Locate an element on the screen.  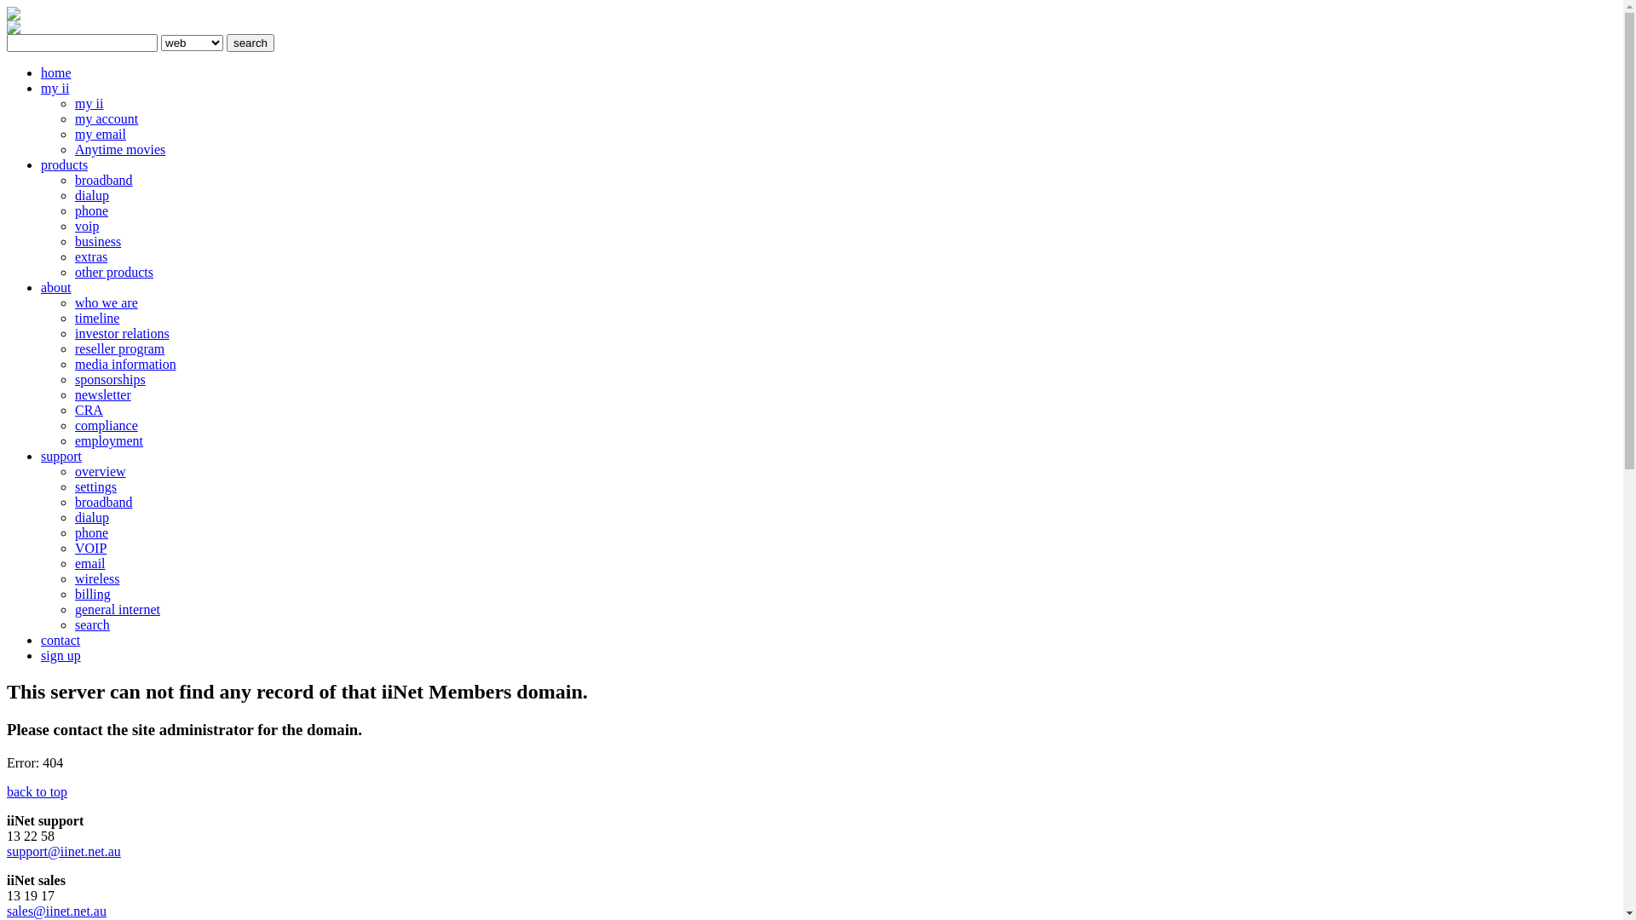
about is located at coordinates (56, 288).